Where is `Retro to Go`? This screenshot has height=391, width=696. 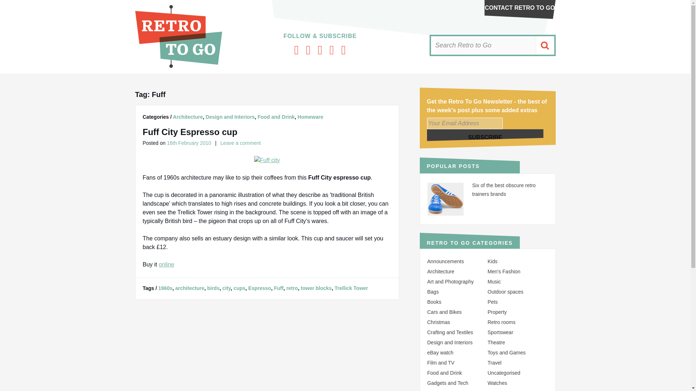 Retro to Go is located at coordinates (178, 66).